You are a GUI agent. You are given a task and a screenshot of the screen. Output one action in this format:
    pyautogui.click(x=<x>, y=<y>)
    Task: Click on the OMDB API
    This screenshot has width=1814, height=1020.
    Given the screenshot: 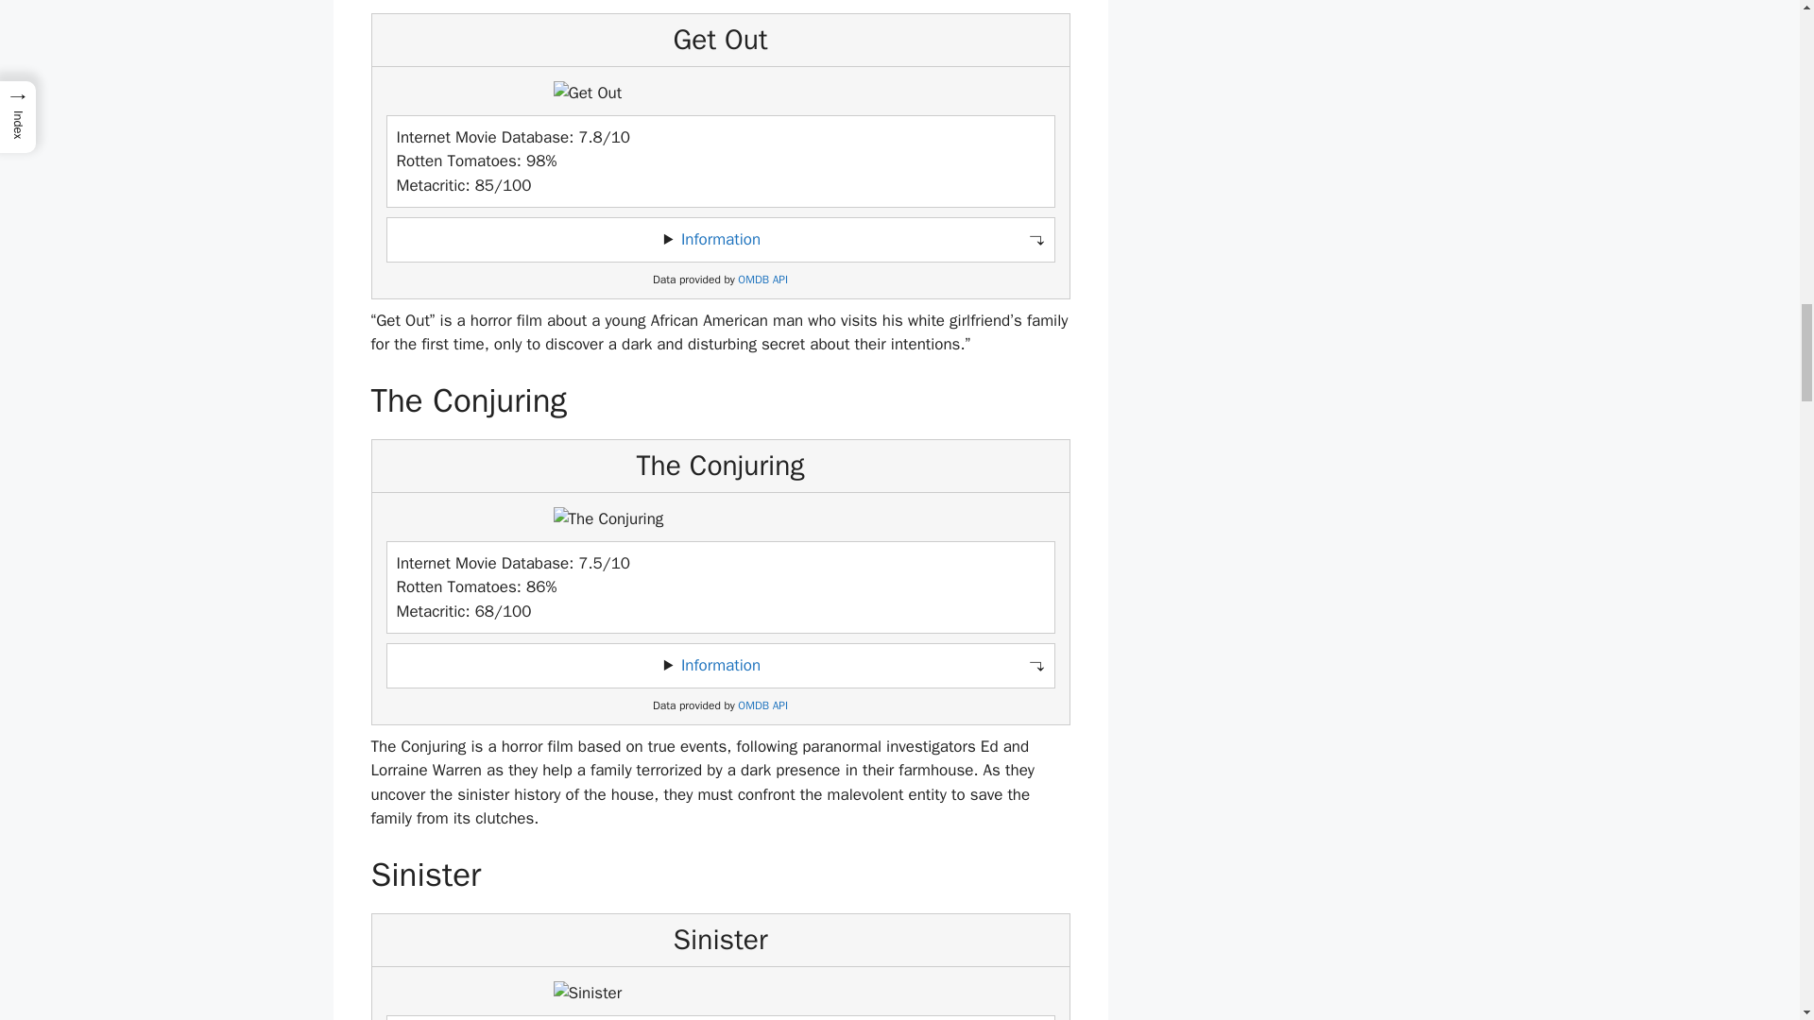 What is the action you would take?
    pyautogui.click(x=762, y=705)
    